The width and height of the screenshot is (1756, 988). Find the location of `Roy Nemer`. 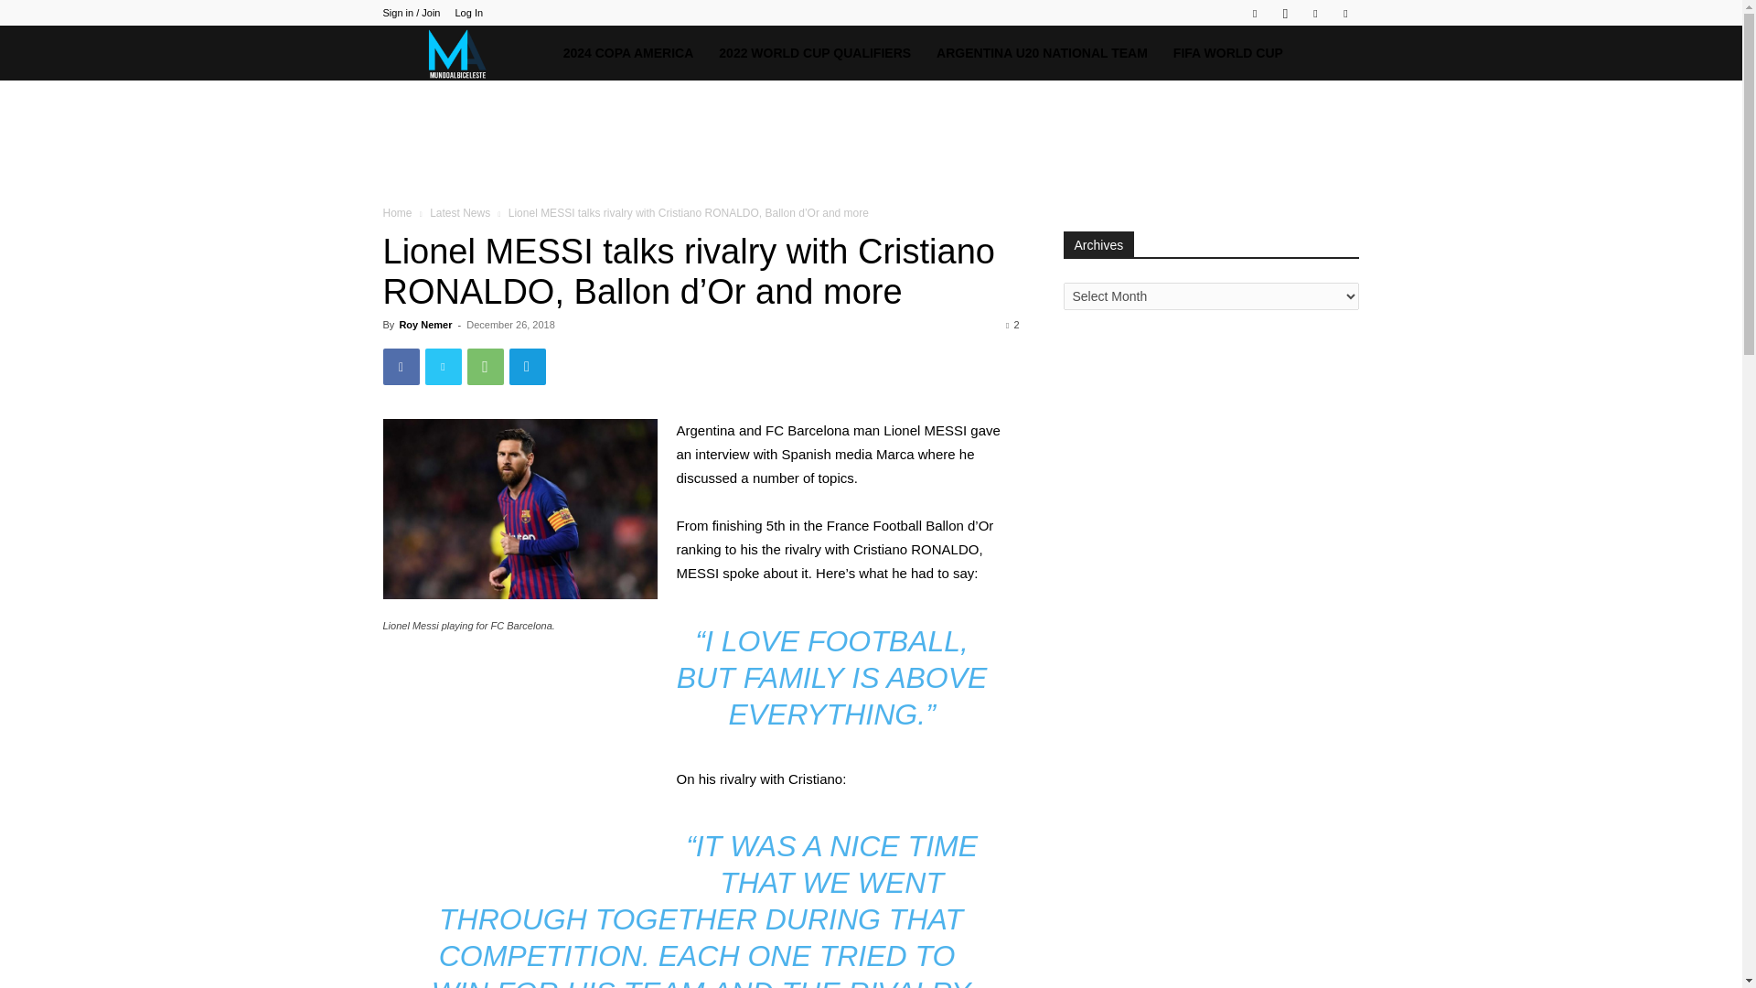

Roy Nemer is located at coordinates (424, 324).